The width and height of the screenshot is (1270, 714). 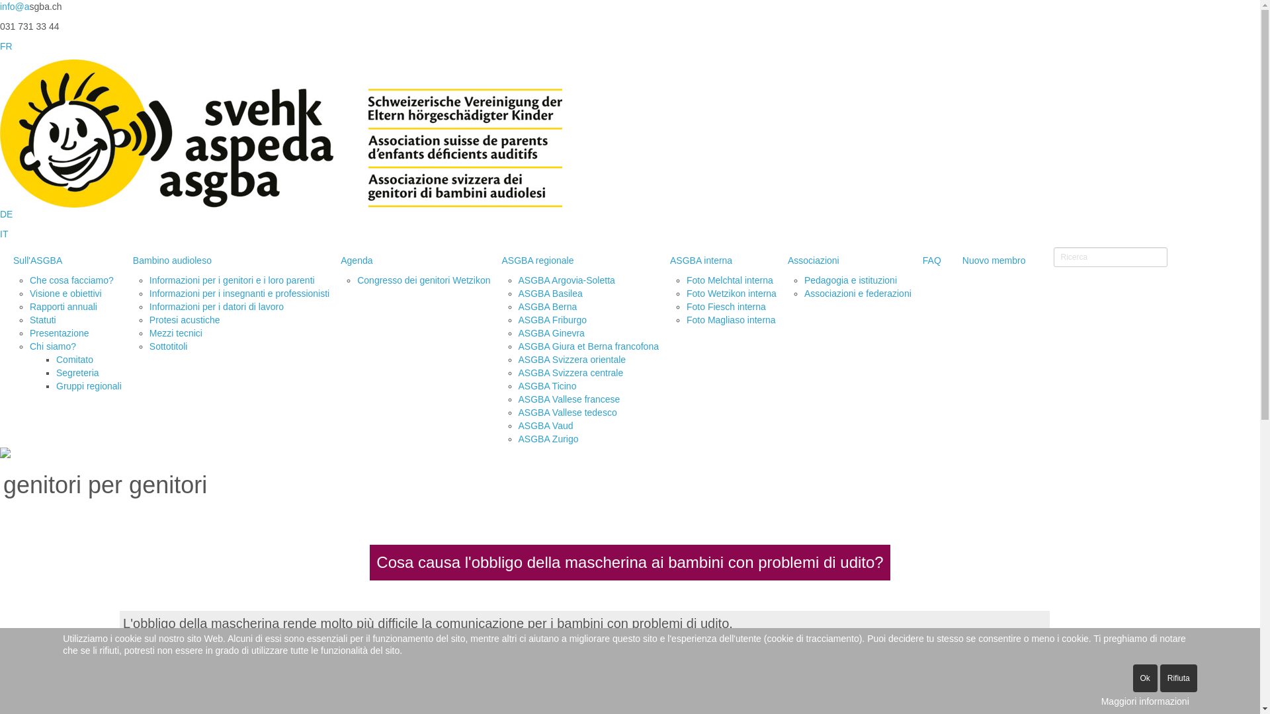 What do you see at coordinates (553, 320) in the screenshot?
I see `ASGBA Friburgo` at bounding box center [553, 320].